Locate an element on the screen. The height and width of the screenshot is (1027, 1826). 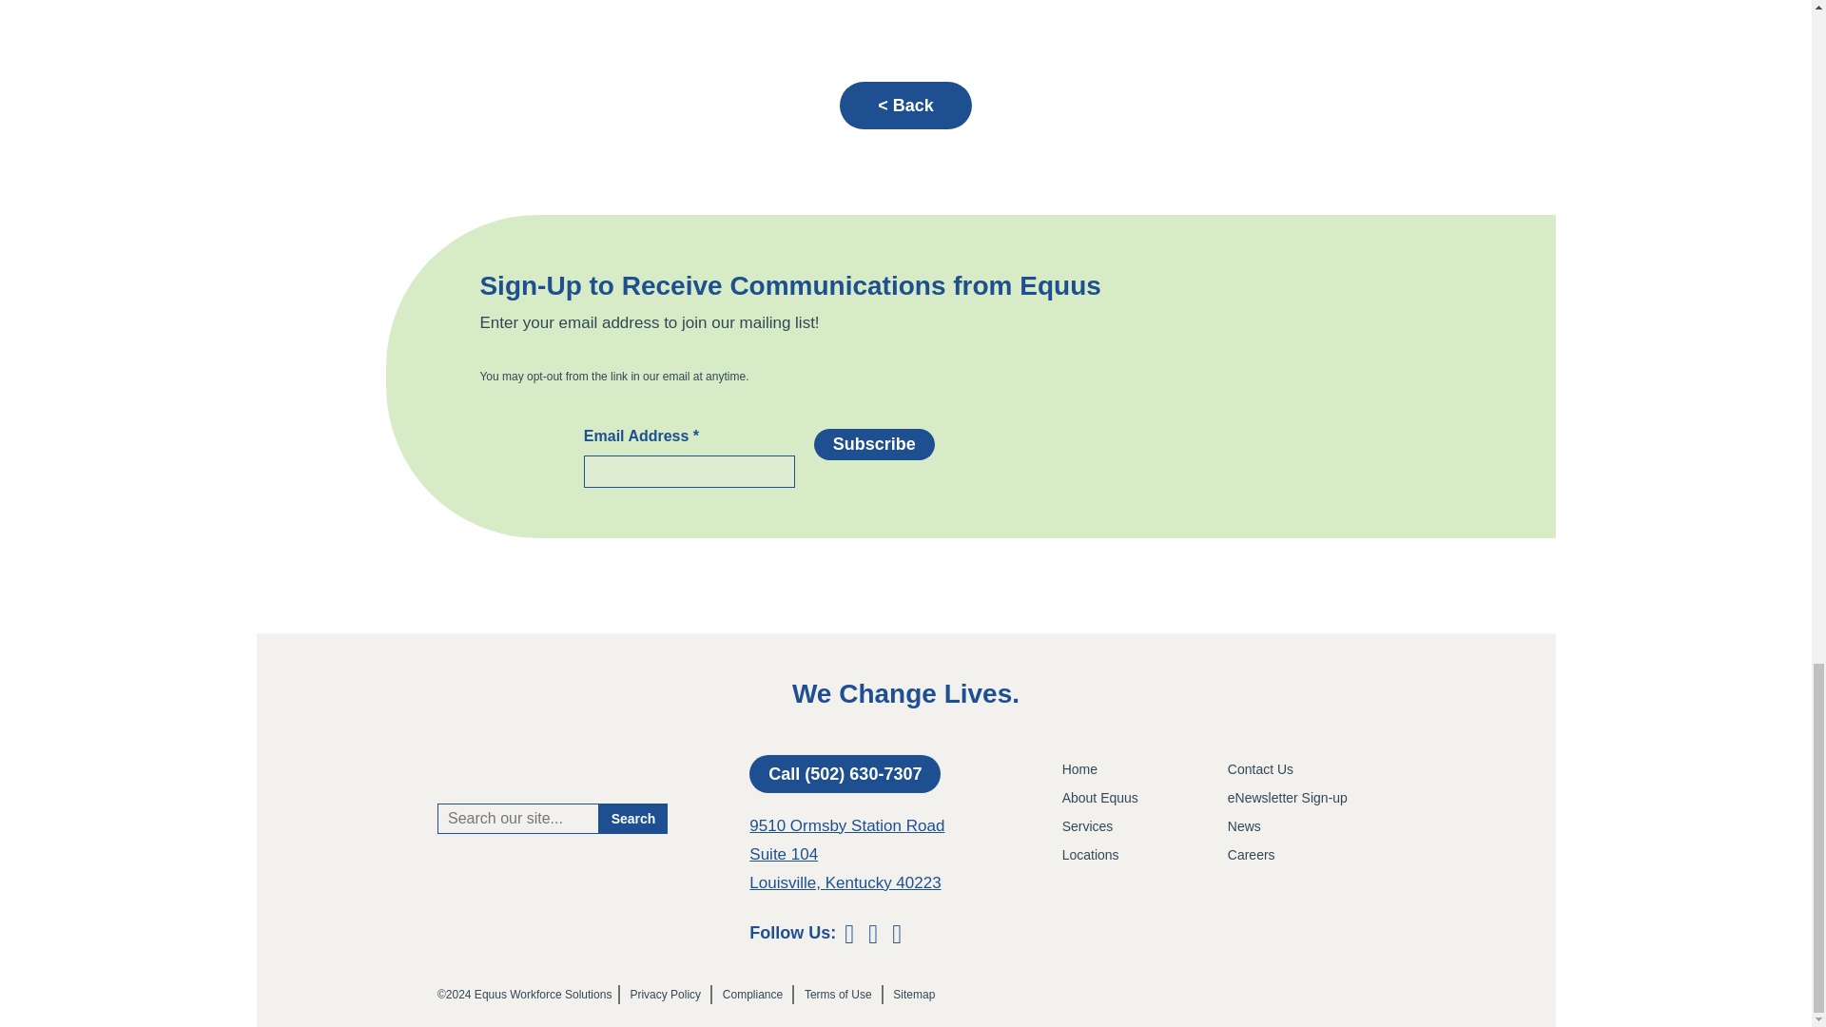
About Equus is located at coordinates (1136, 798).